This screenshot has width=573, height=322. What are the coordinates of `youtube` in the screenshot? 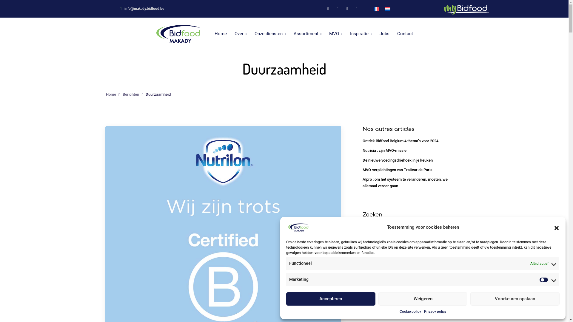 It's located at (357, 9).